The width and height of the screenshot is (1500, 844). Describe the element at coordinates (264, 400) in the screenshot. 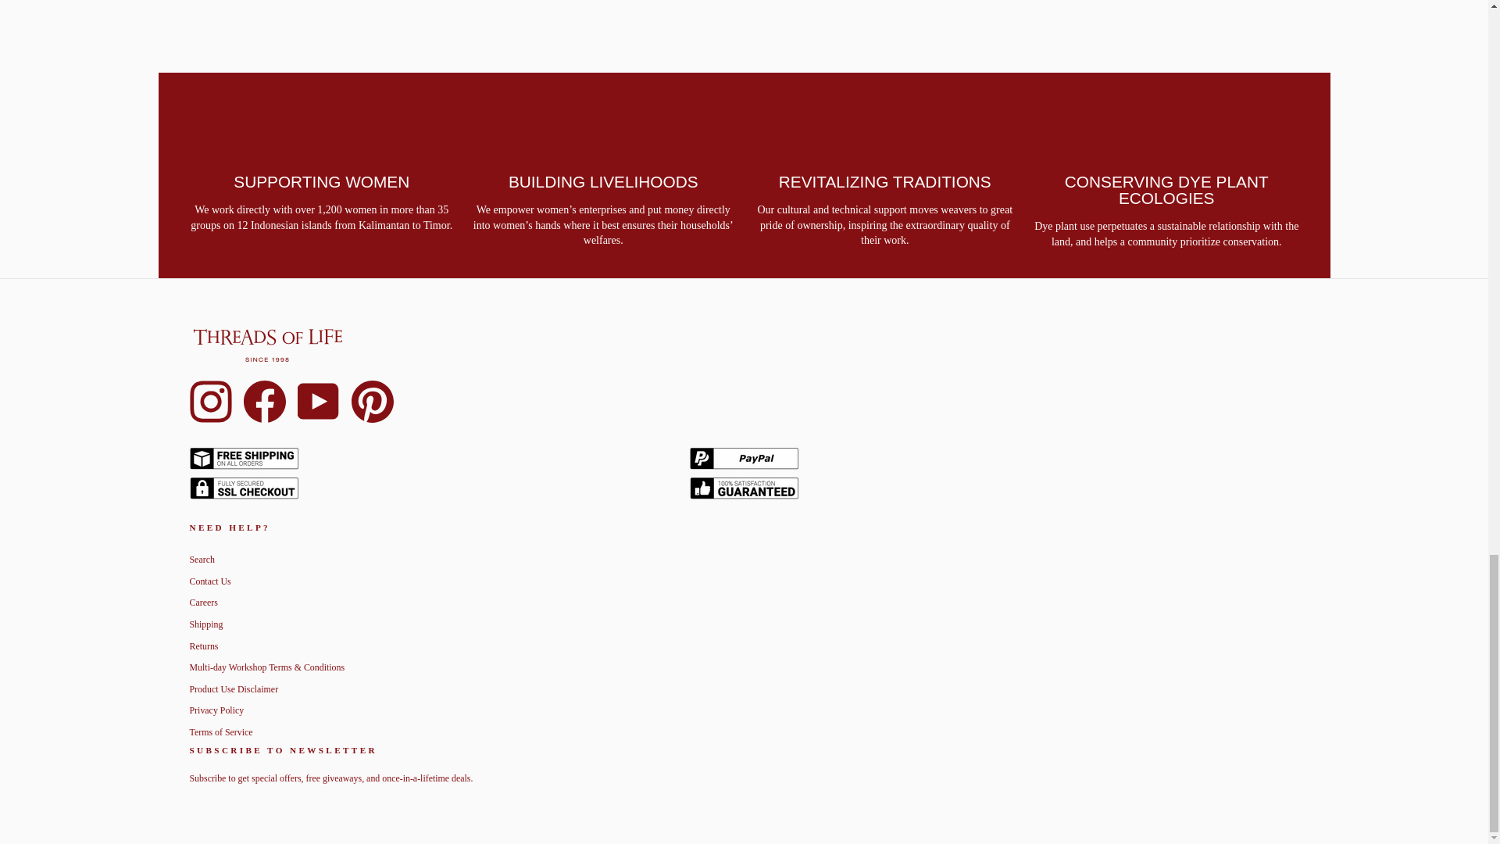

I see `Threads of Life on Facebook` at that location.